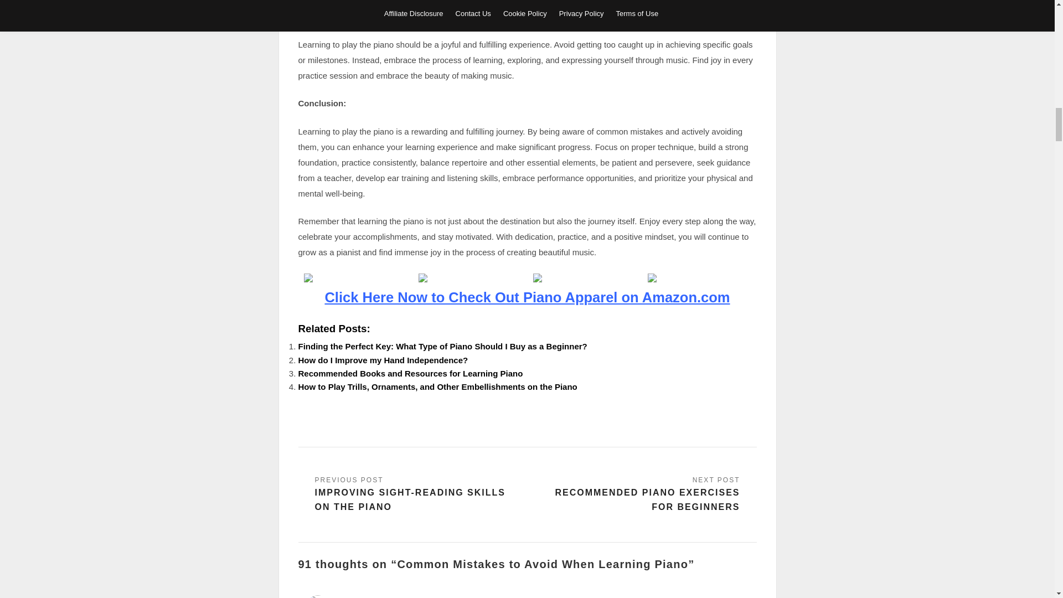 The image size is (1063, 598). I want to click on RECOMMENDED PIANO EXERCISES FOR BEGINNERS, so click(640, 495).